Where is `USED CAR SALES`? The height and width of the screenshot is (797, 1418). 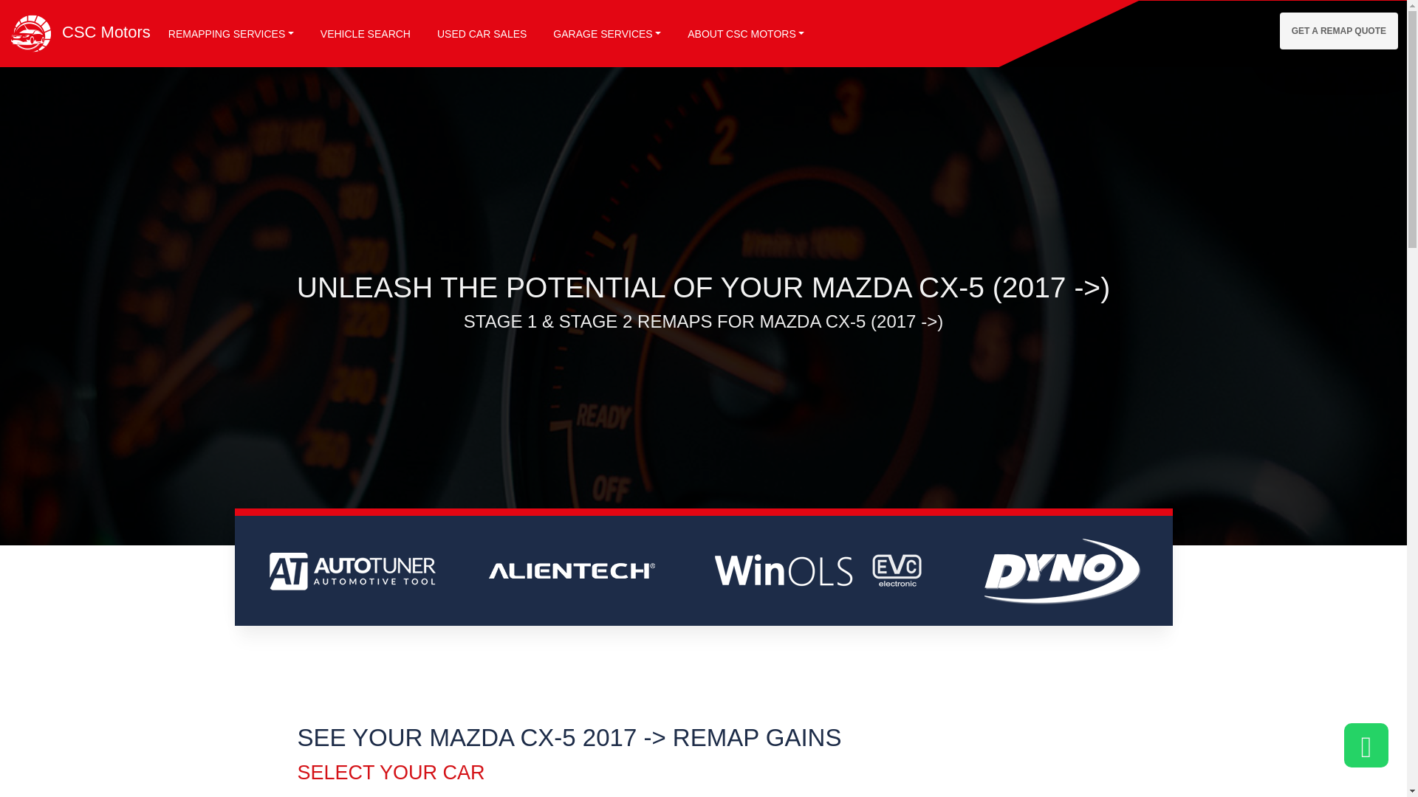 USED CAR SALES is located at coordinates (482, 34).